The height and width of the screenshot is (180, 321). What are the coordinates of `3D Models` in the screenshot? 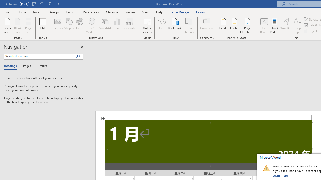 It's located at (92, 21).